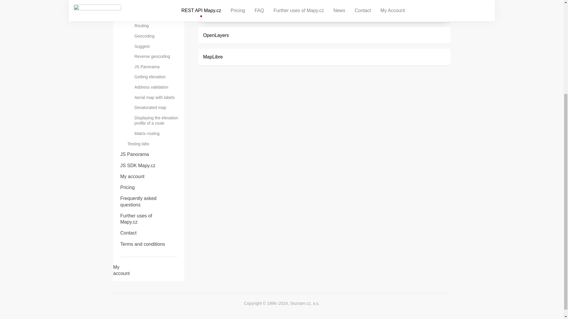  I want to click on Suggest, so click(156, 46).